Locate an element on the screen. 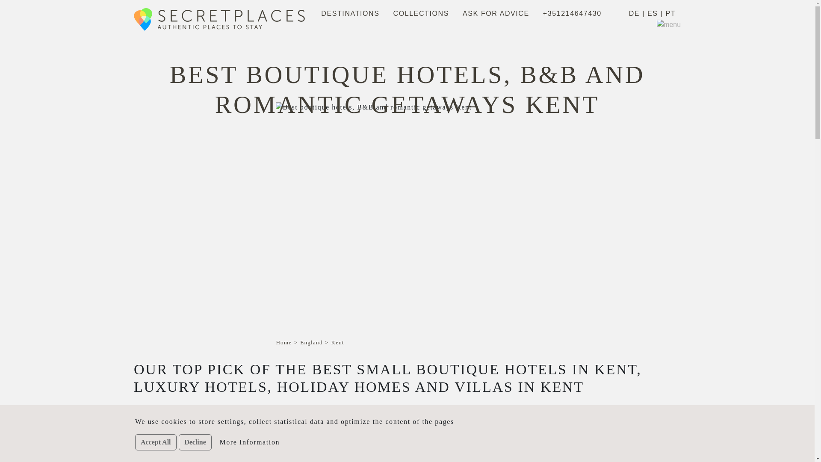  PT is located at coordinates (670, 14).